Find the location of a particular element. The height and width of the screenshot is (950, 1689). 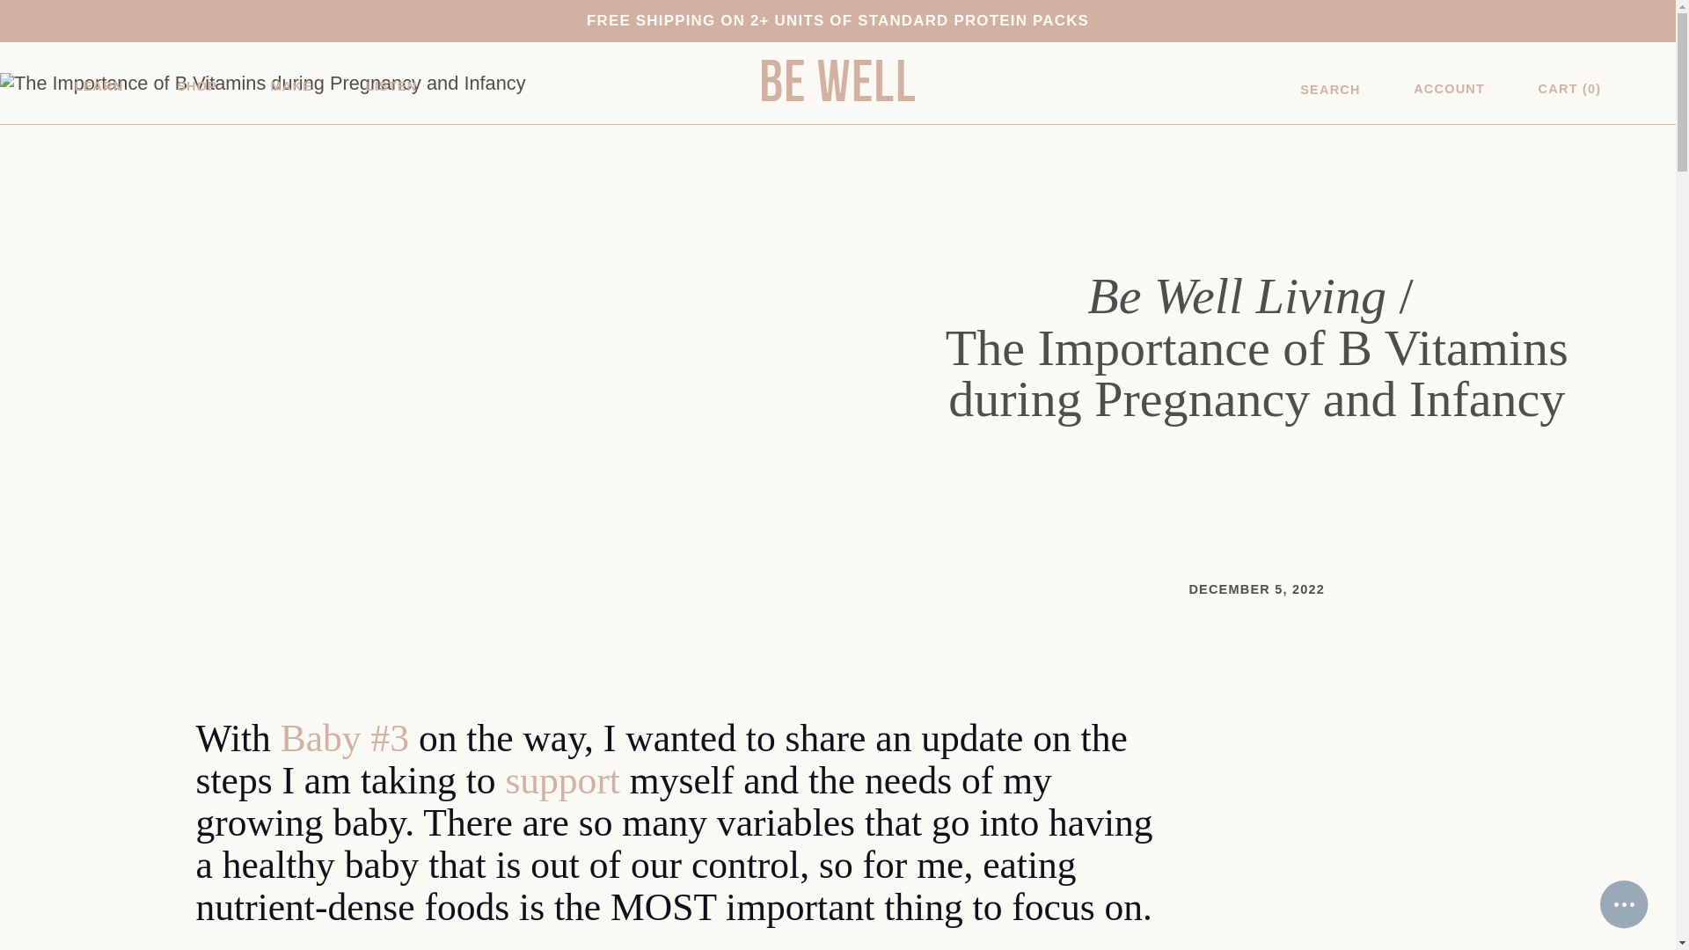

ACCOUNT is located at coordinates (1449, 88).